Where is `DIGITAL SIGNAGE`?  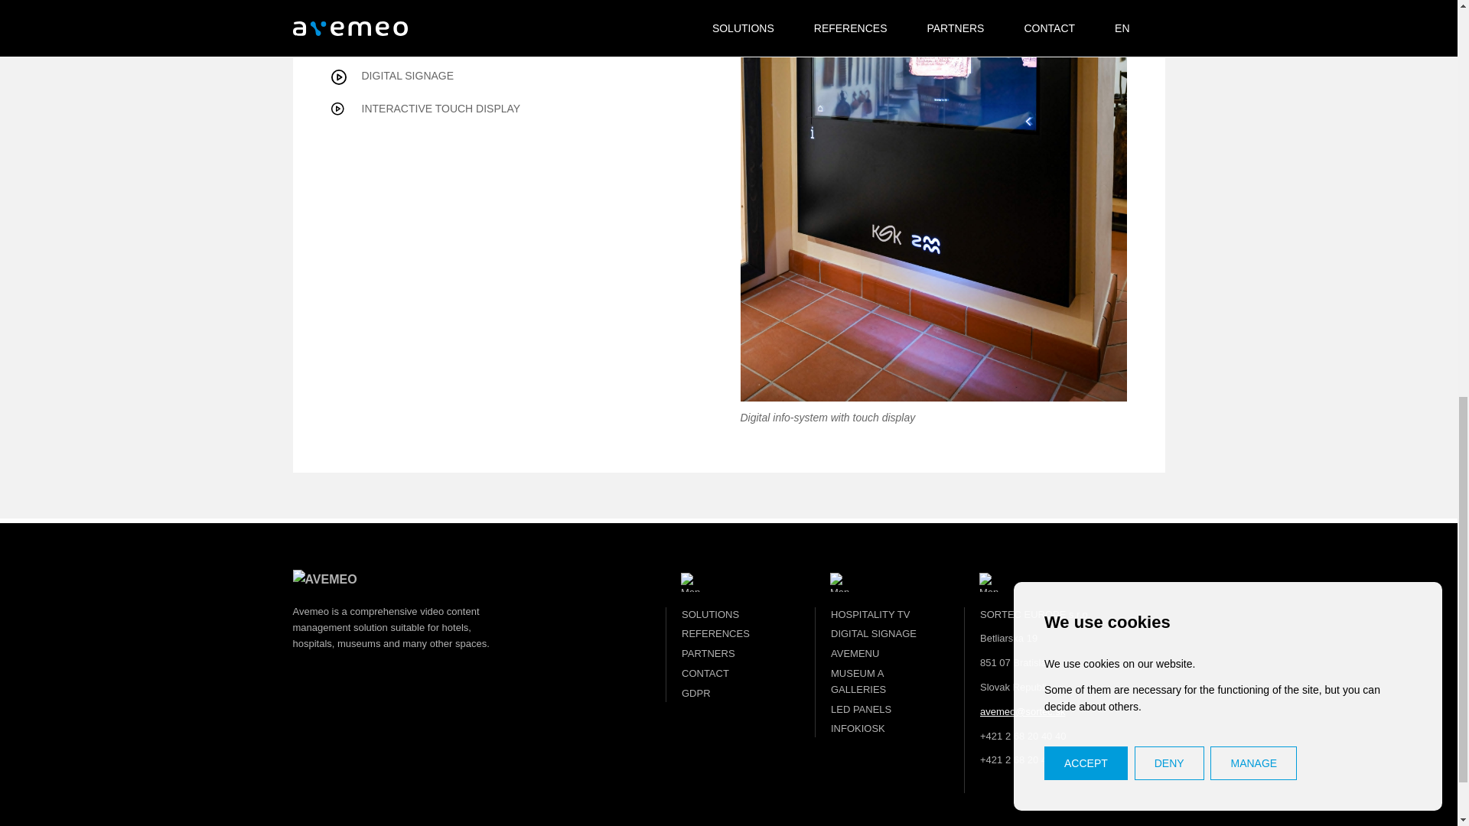 DIGITAL SIGNAGE is located at coordinates (874, 635).